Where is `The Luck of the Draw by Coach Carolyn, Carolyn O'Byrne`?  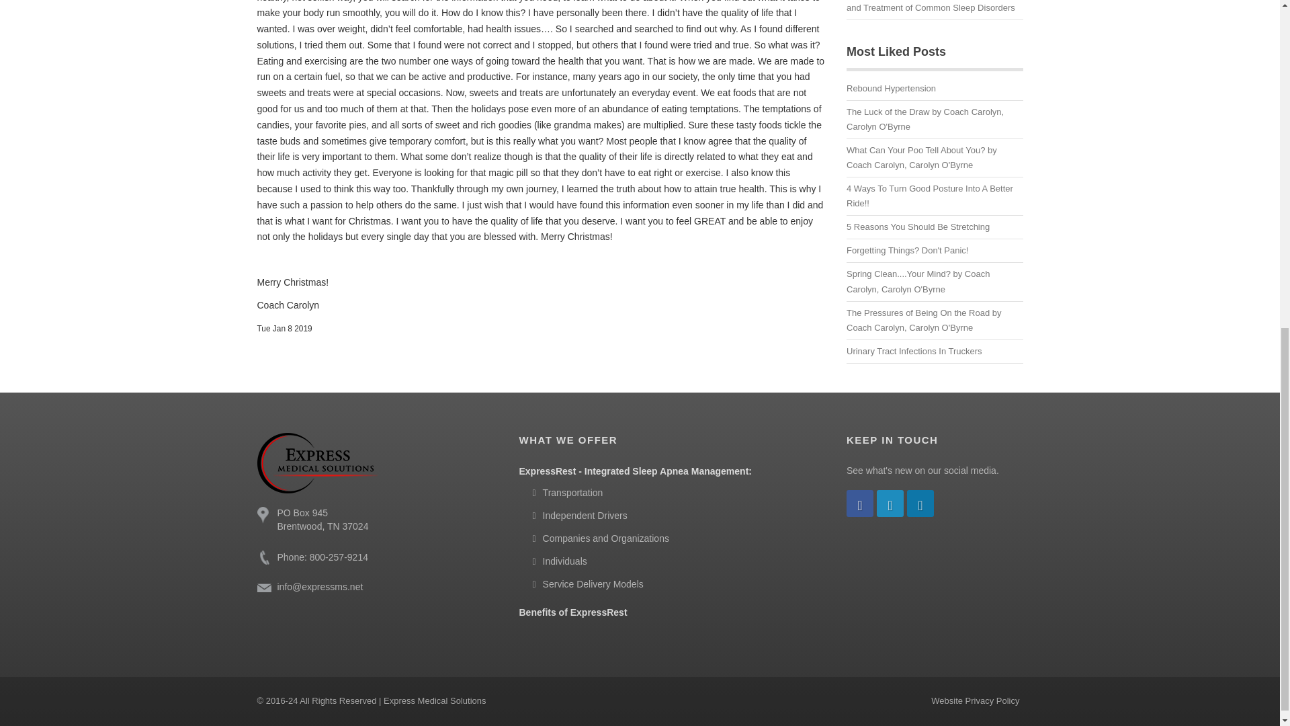 The Luck of the Draw by Coach Carolyn, Carolyn O'Byrne is located at coordinates (934, 122).